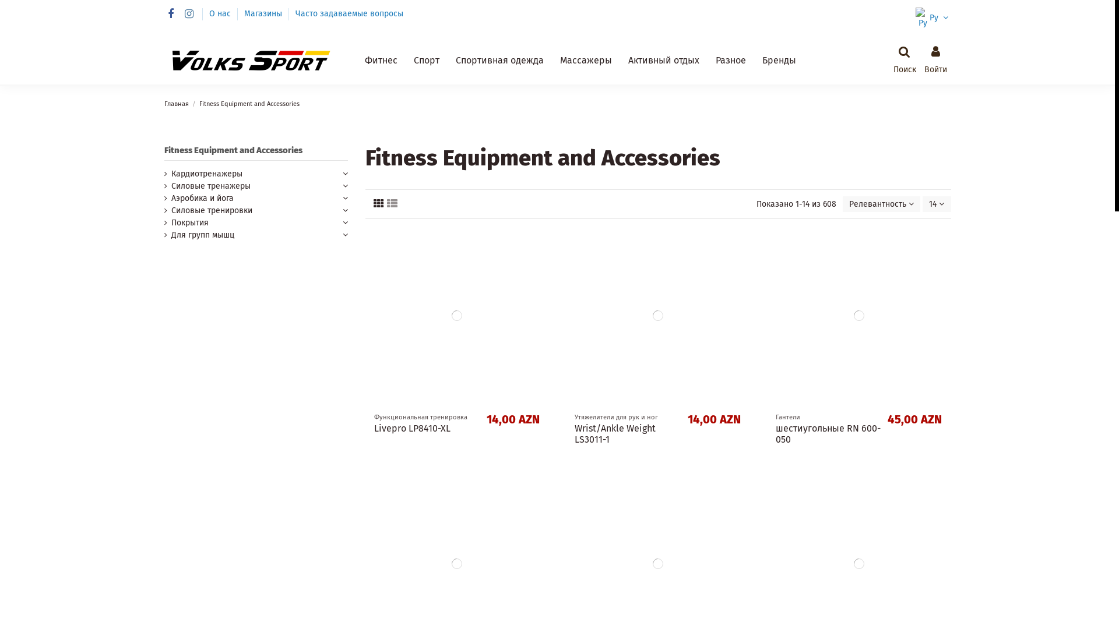  Describe the element at coordinates (233, 150) in the screenshot. I see `Fitness Equipment and Accessories` at that location.